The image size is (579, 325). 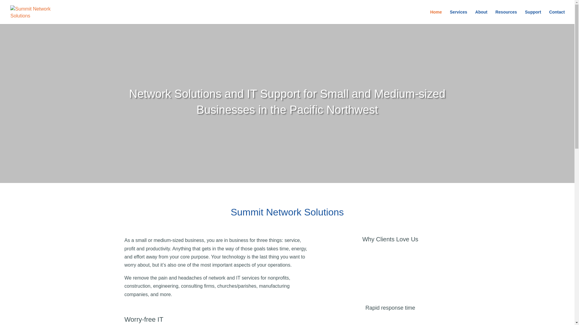 What do you see at coordinates (533, 17) in the screenshot?
I see `Support` at bounding box center [533, 17].